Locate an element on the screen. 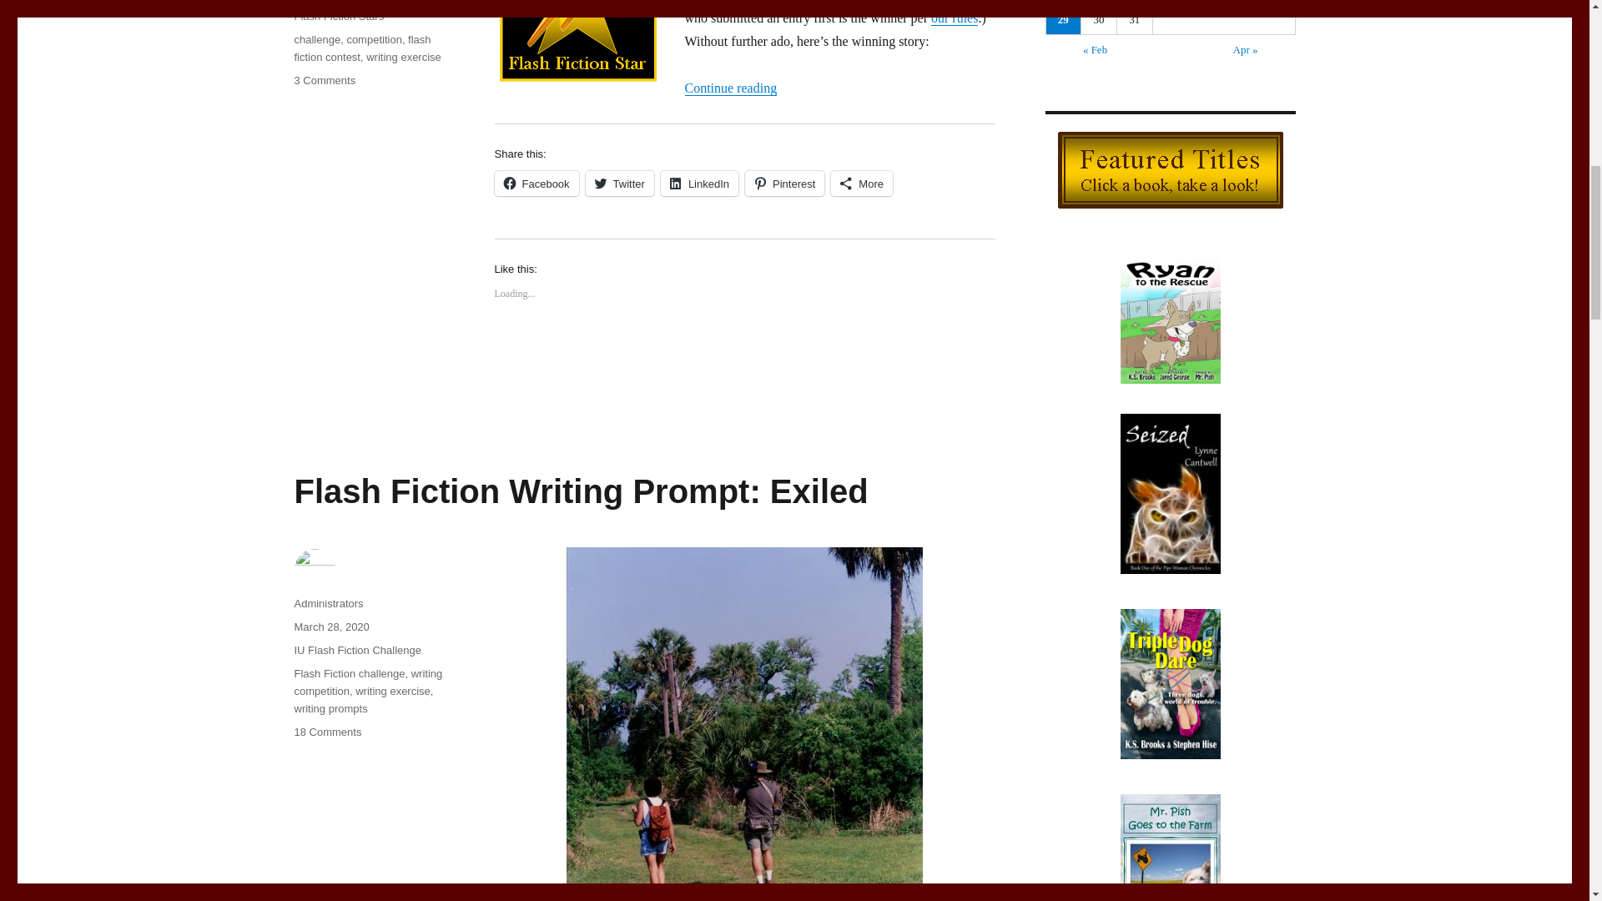 The width and height of the screenshot is (1602, 901). Like or Reblog is located at coordinates (744, 355).